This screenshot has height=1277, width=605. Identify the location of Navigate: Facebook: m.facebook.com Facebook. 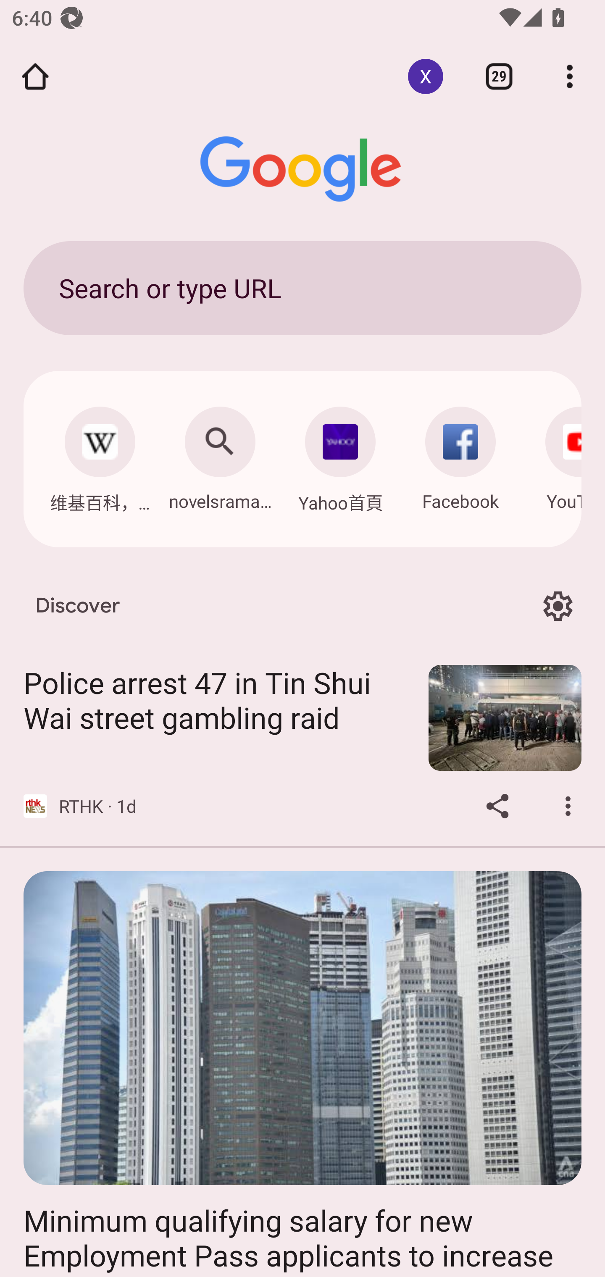
(460, 455).